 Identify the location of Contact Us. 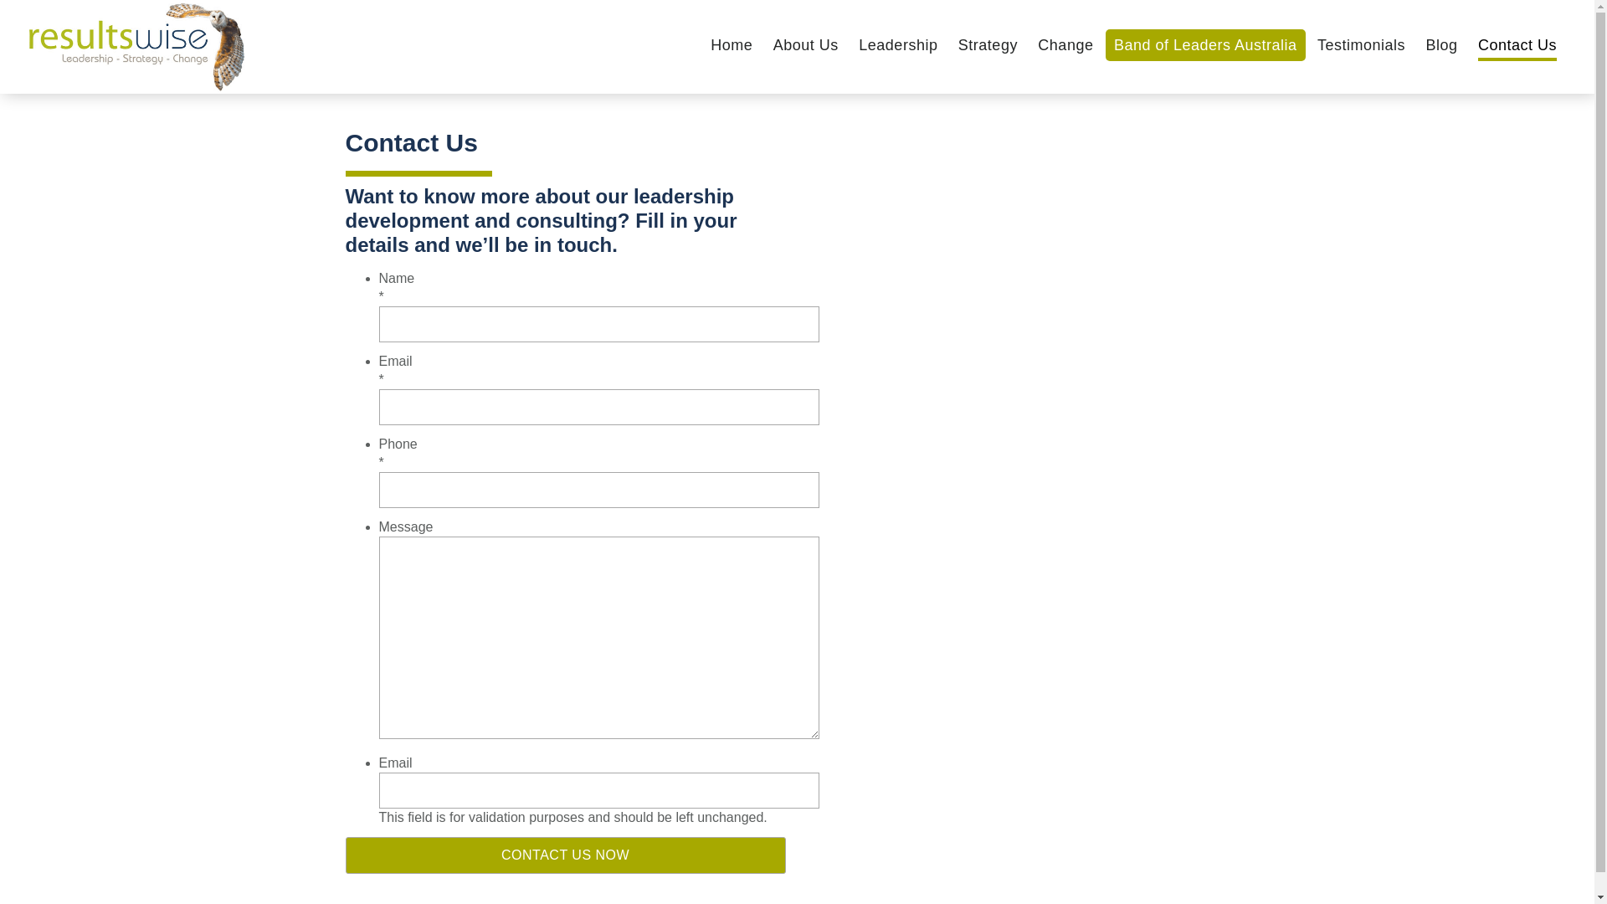
(1517, 45).